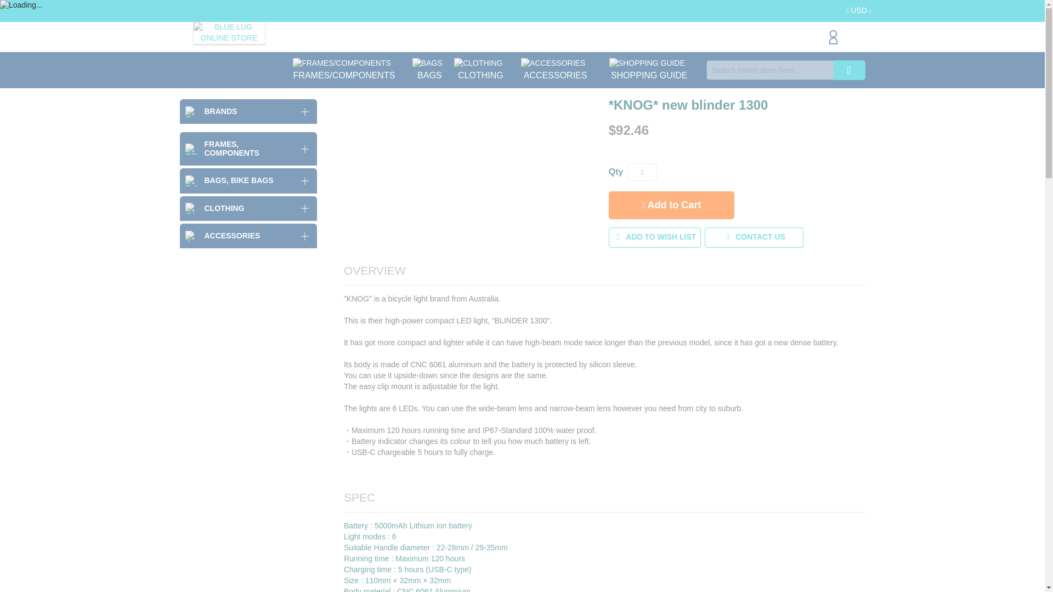 The height and width of the screenshot is (592, 1053). Describe the element at coordinates (642, 172) in the screenshot. I see `BRANDS` at that location.